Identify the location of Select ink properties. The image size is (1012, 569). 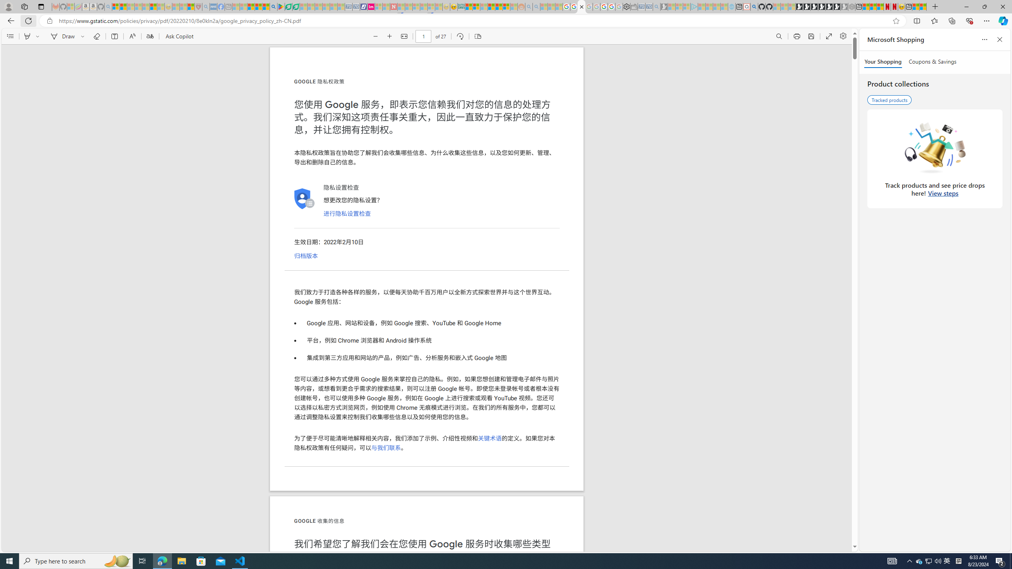
(84, 36).